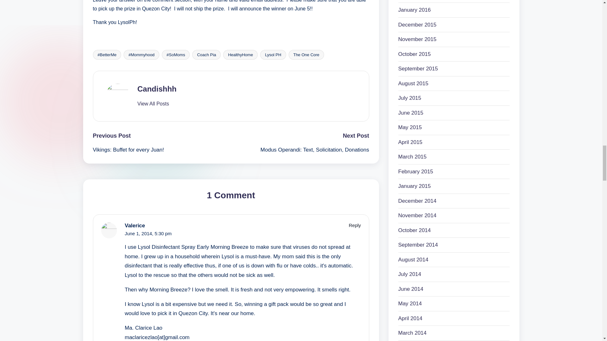 Image resolution: width=607 pixels, height=341 pixels. Describe the element at coordinates (206, 55) in the screenshot. I see `Coach Pia` at that location.